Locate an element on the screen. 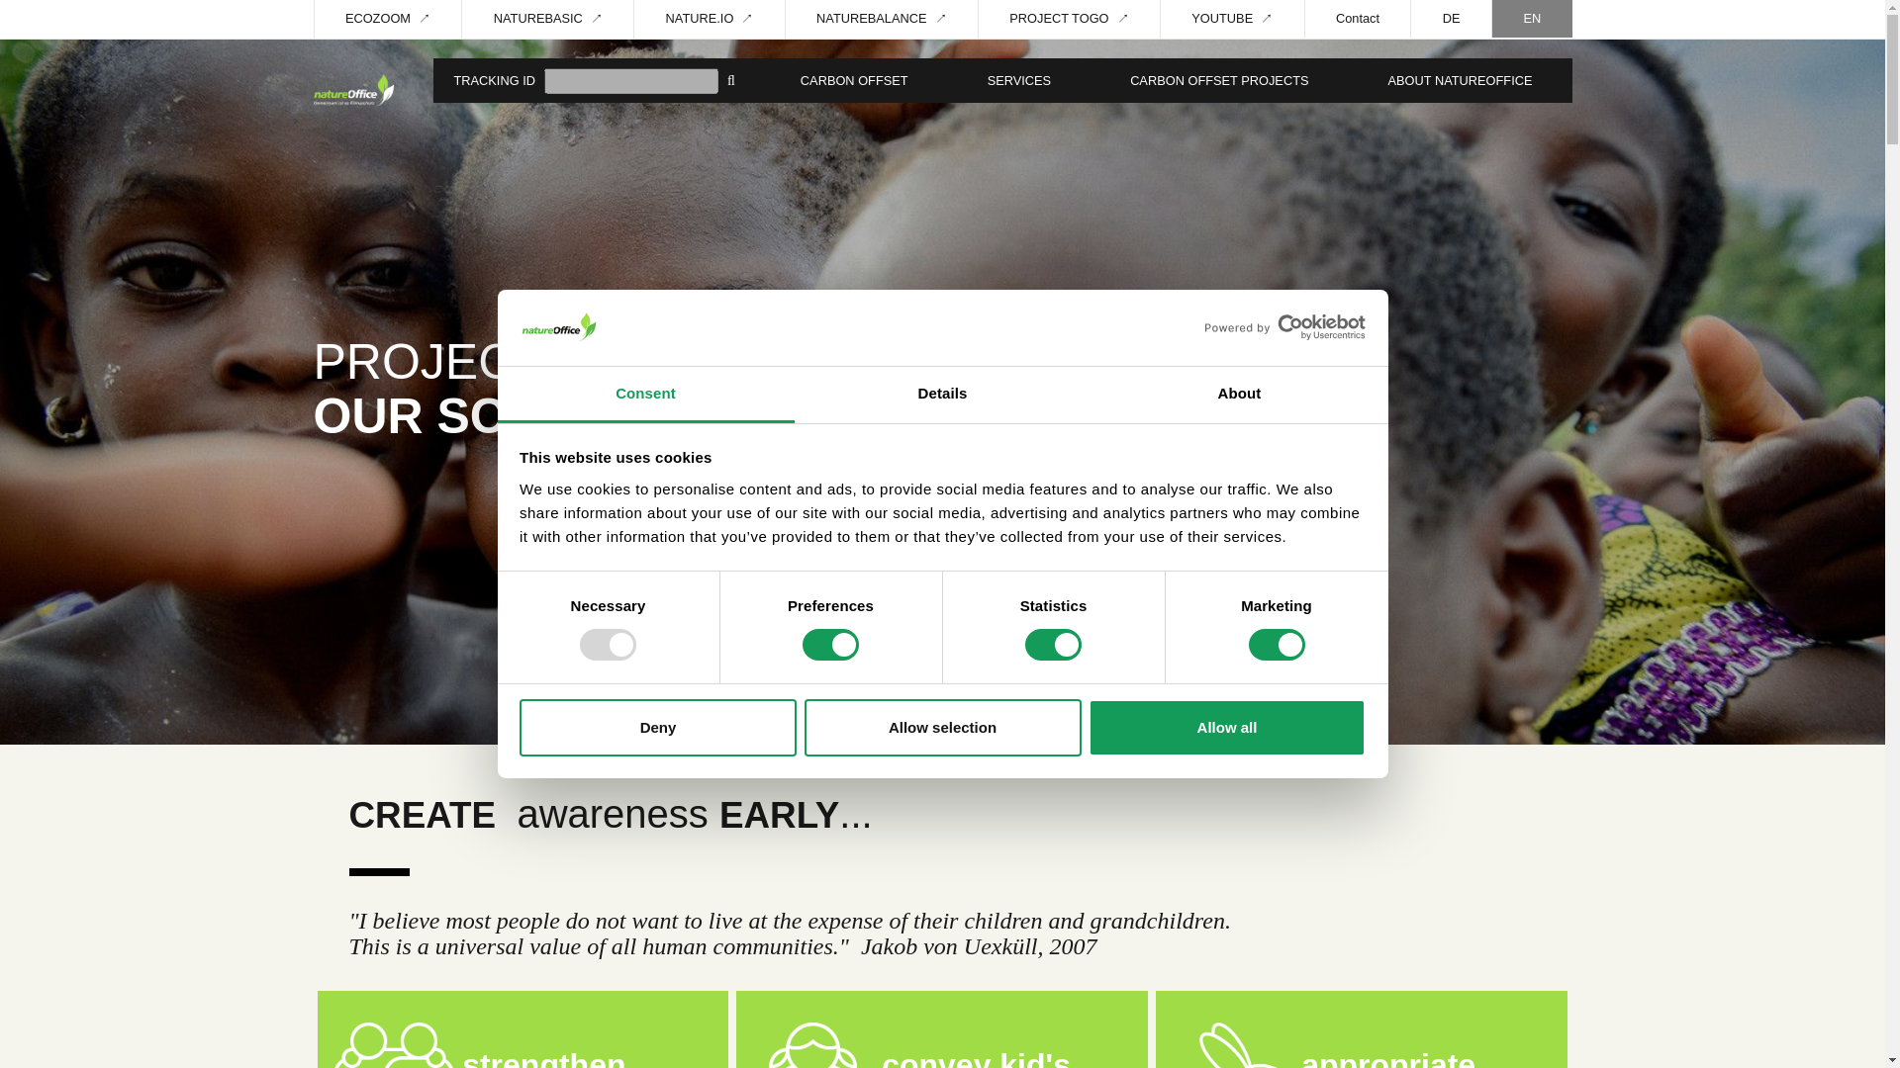 The height and width of the screenshot is (1068, 1900). Link opens in the new window. is located at coordinates (1231, 19).